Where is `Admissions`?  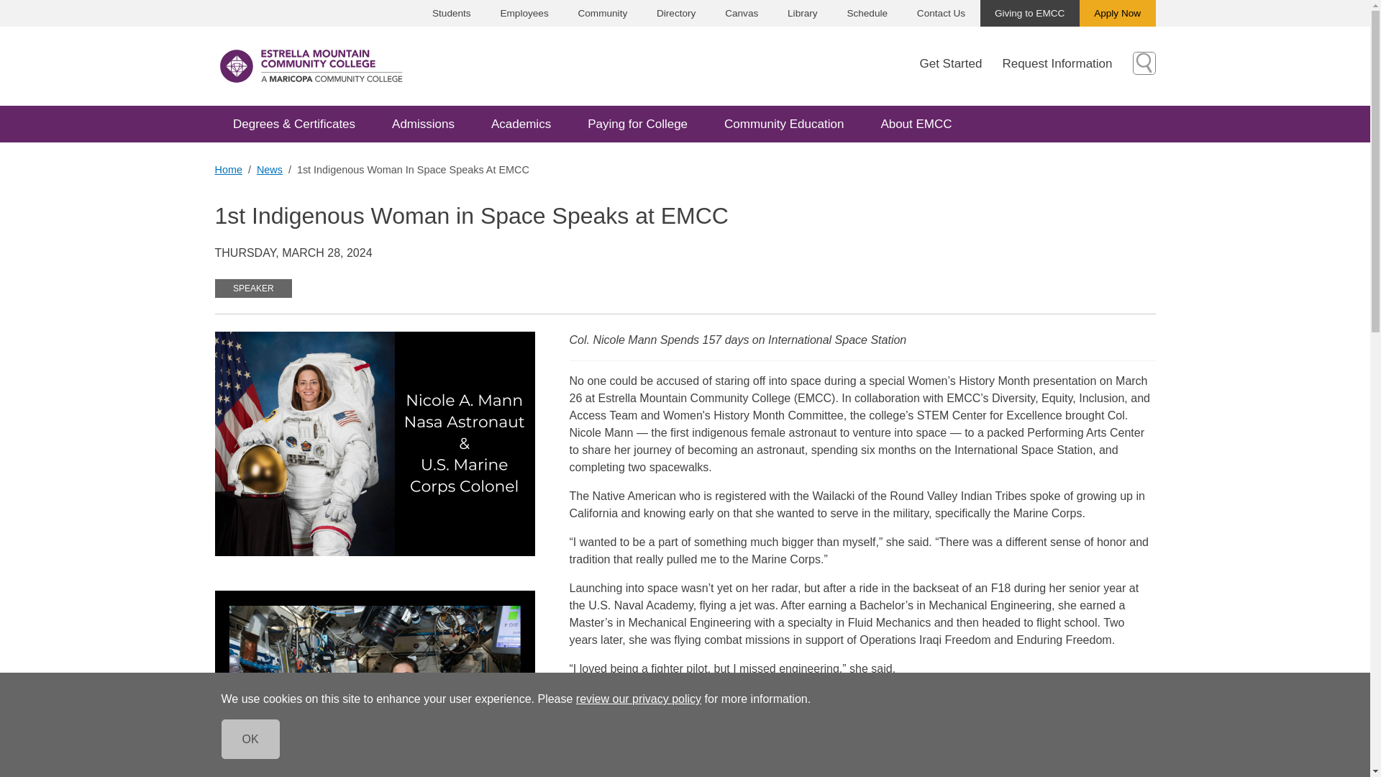 Admissions is located at coordinates (424, 124).